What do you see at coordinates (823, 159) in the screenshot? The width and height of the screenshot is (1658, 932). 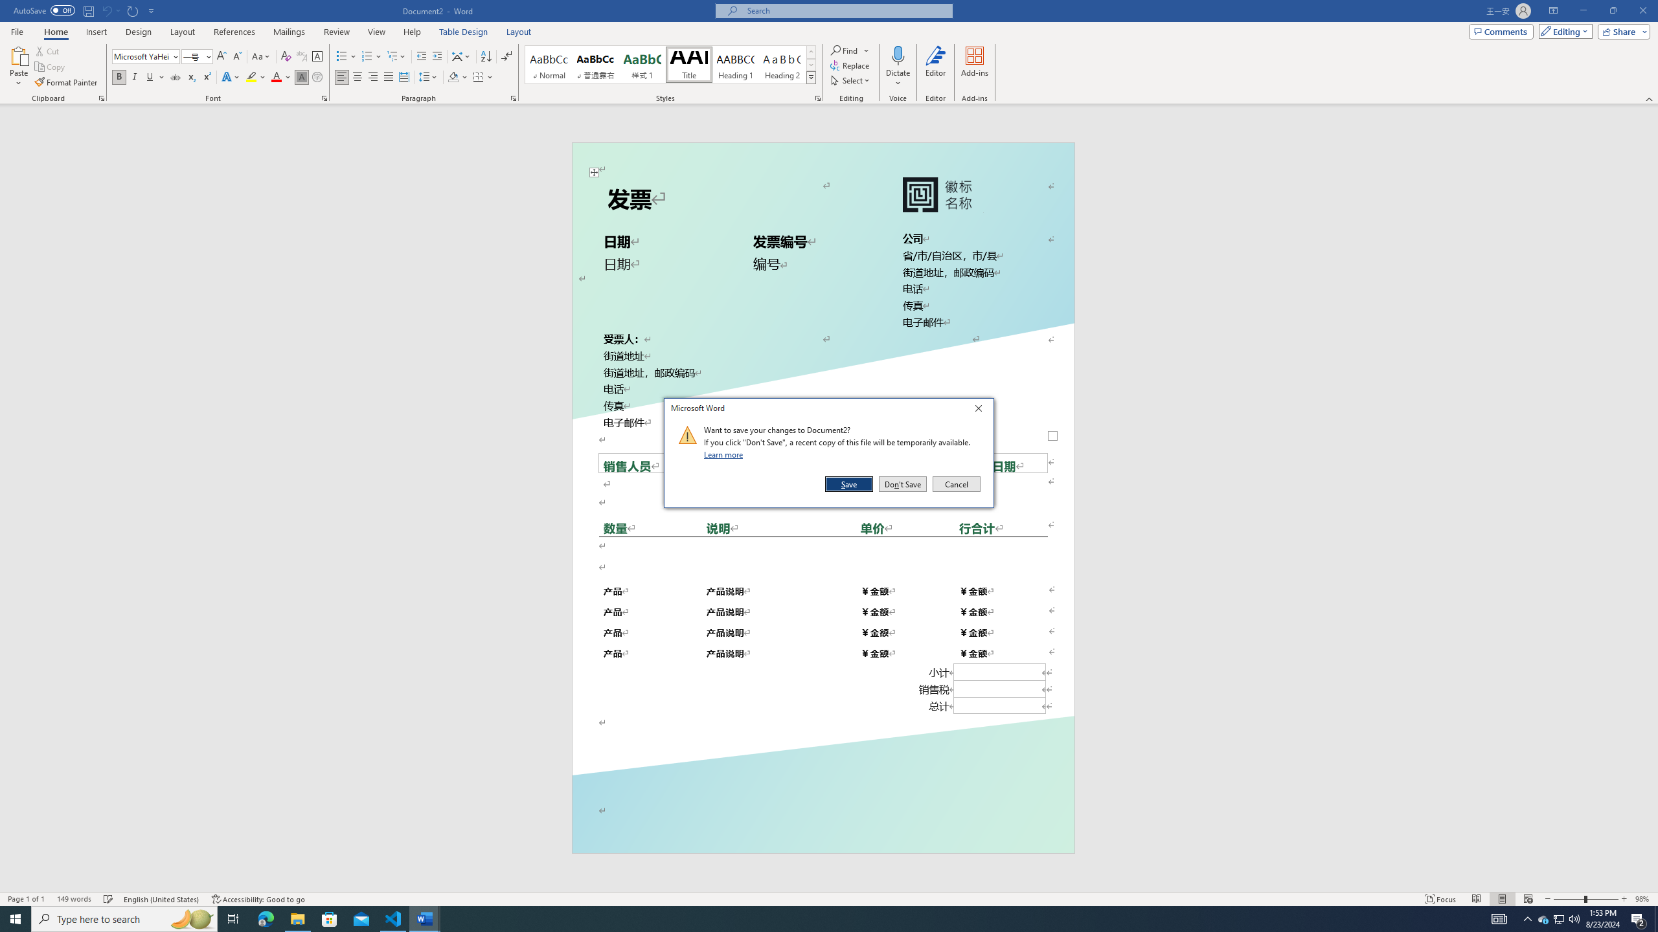 I see `First Page Header -Section 1-` at bounding box center [823, 159].